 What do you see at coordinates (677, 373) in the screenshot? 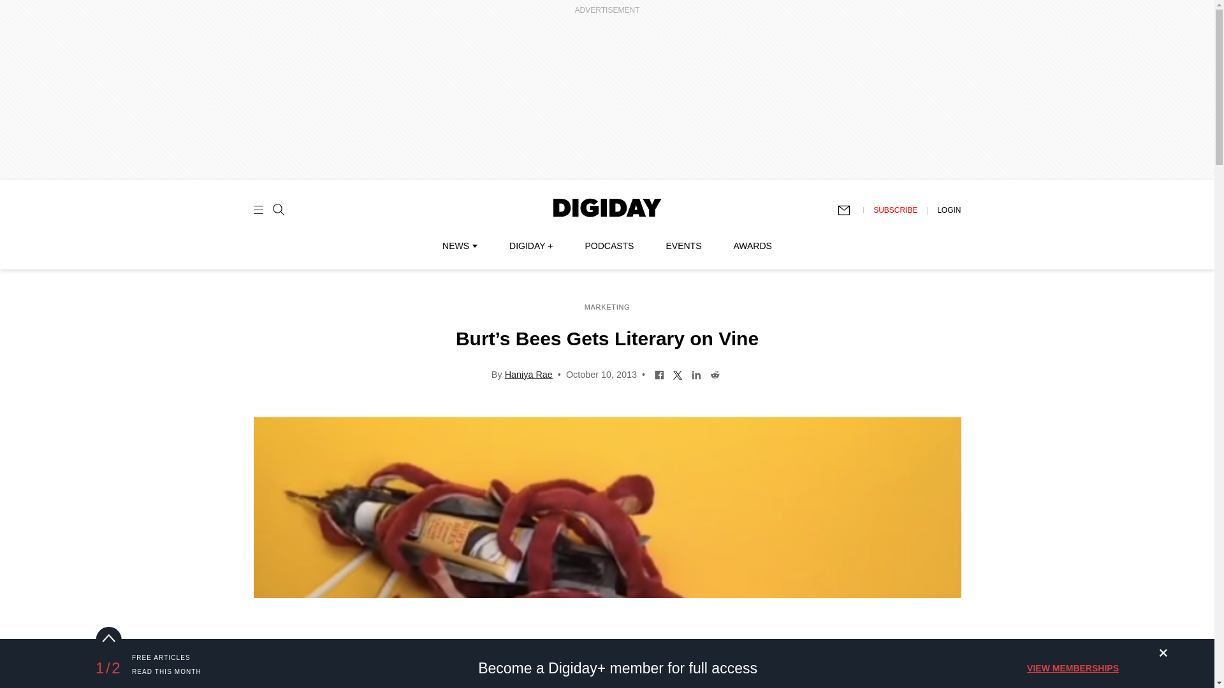
I see `Share on Twitter` at bounding box center [677, 373].